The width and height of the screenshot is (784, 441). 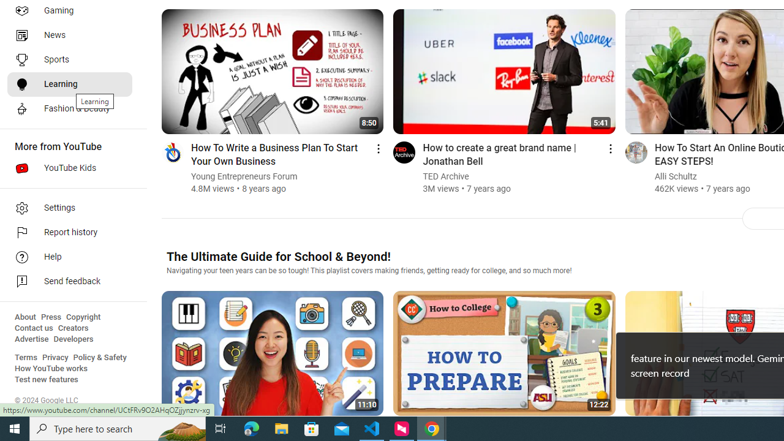 I want to click on Contact us, so click(x=34, y=328).